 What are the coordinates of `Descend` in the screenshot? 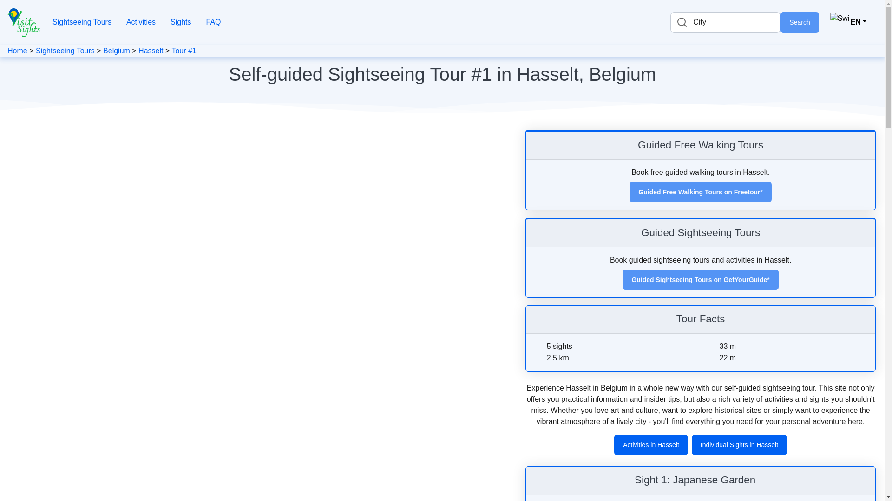 It's located at (712, 358).